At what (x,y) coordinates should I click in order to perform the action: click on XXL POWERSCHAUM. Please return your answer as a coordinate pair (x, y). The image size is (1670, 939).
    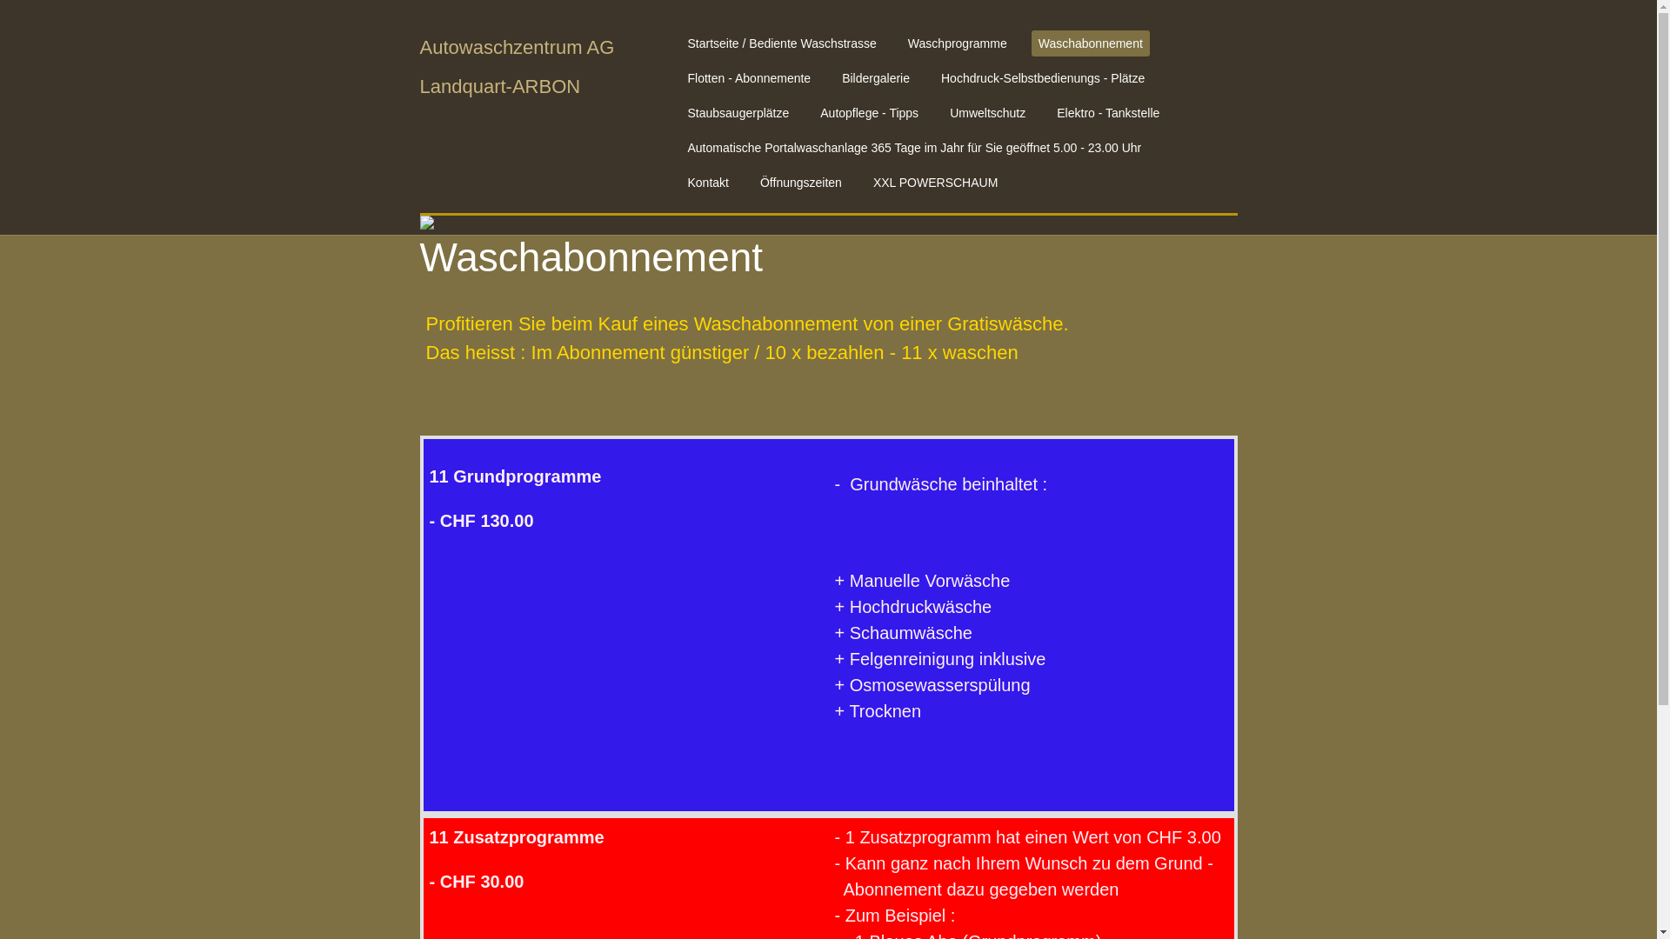
    Looking at the image, I should click on (936, 183).